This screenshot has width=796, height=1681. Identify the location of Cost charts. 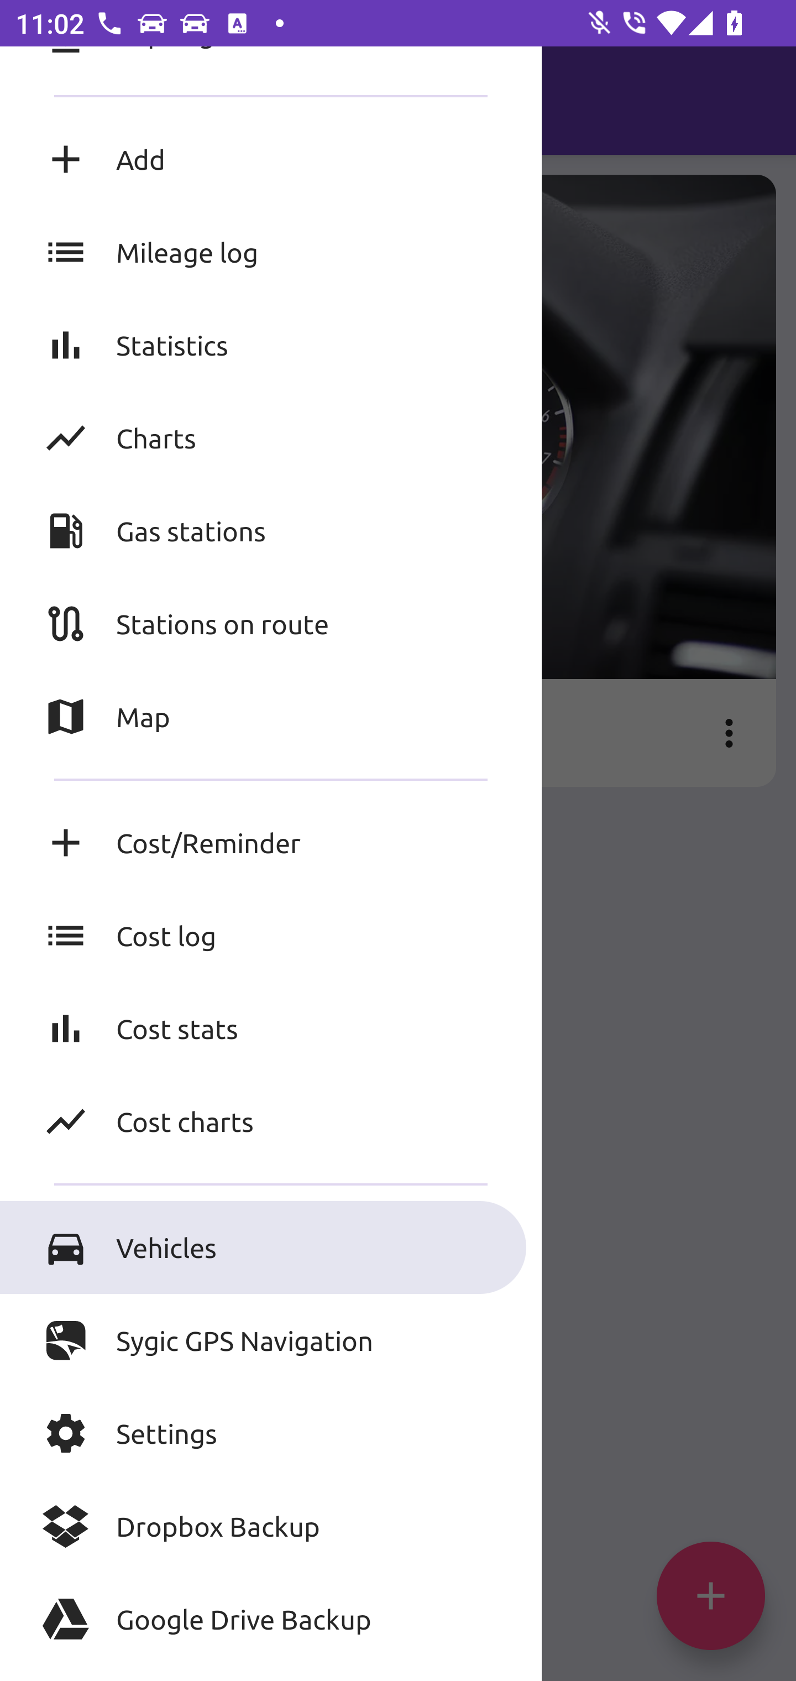
(271, 1121).